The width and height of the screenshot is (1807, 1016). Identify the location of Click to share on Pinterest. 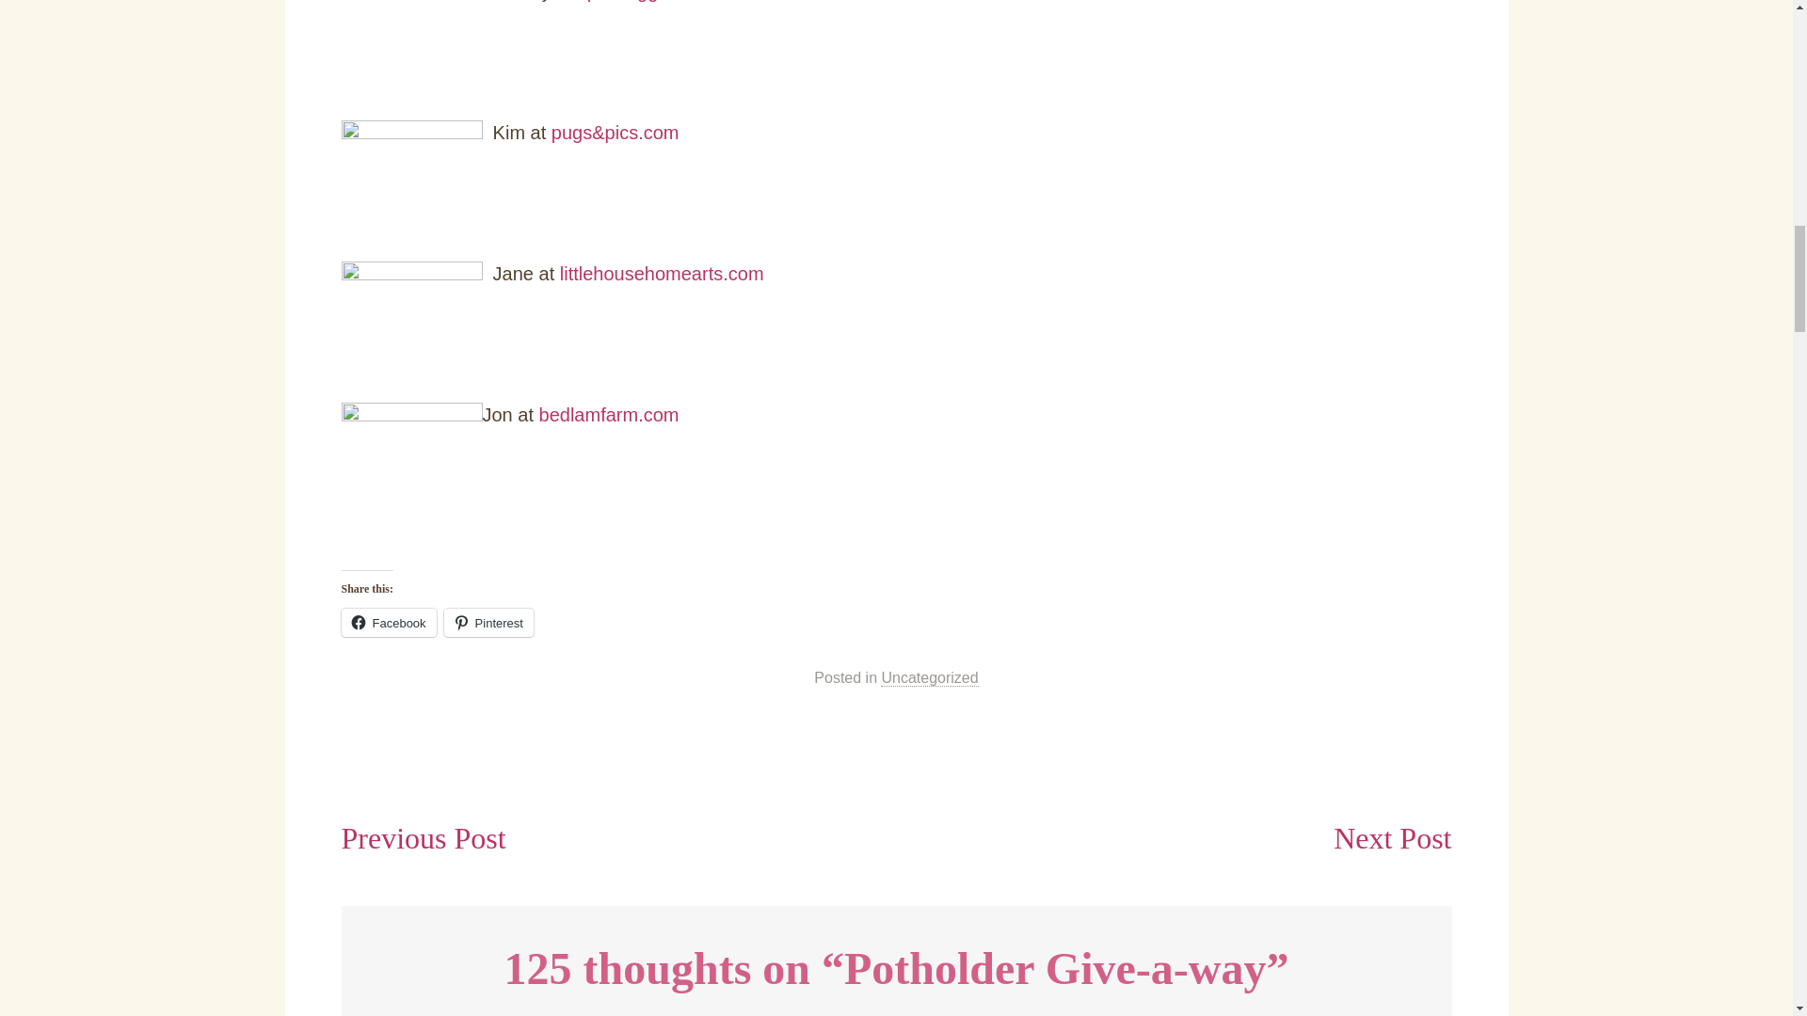
(488, 623).